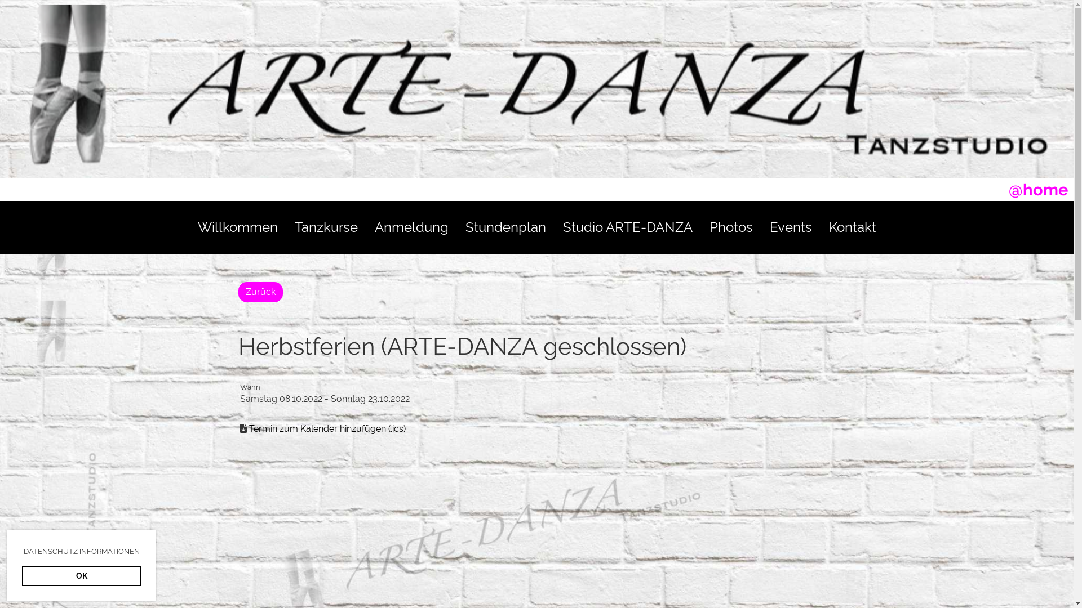  Describe the element at coordinates (853, 227) in the screenshot. I see `Kontakt` at that location.